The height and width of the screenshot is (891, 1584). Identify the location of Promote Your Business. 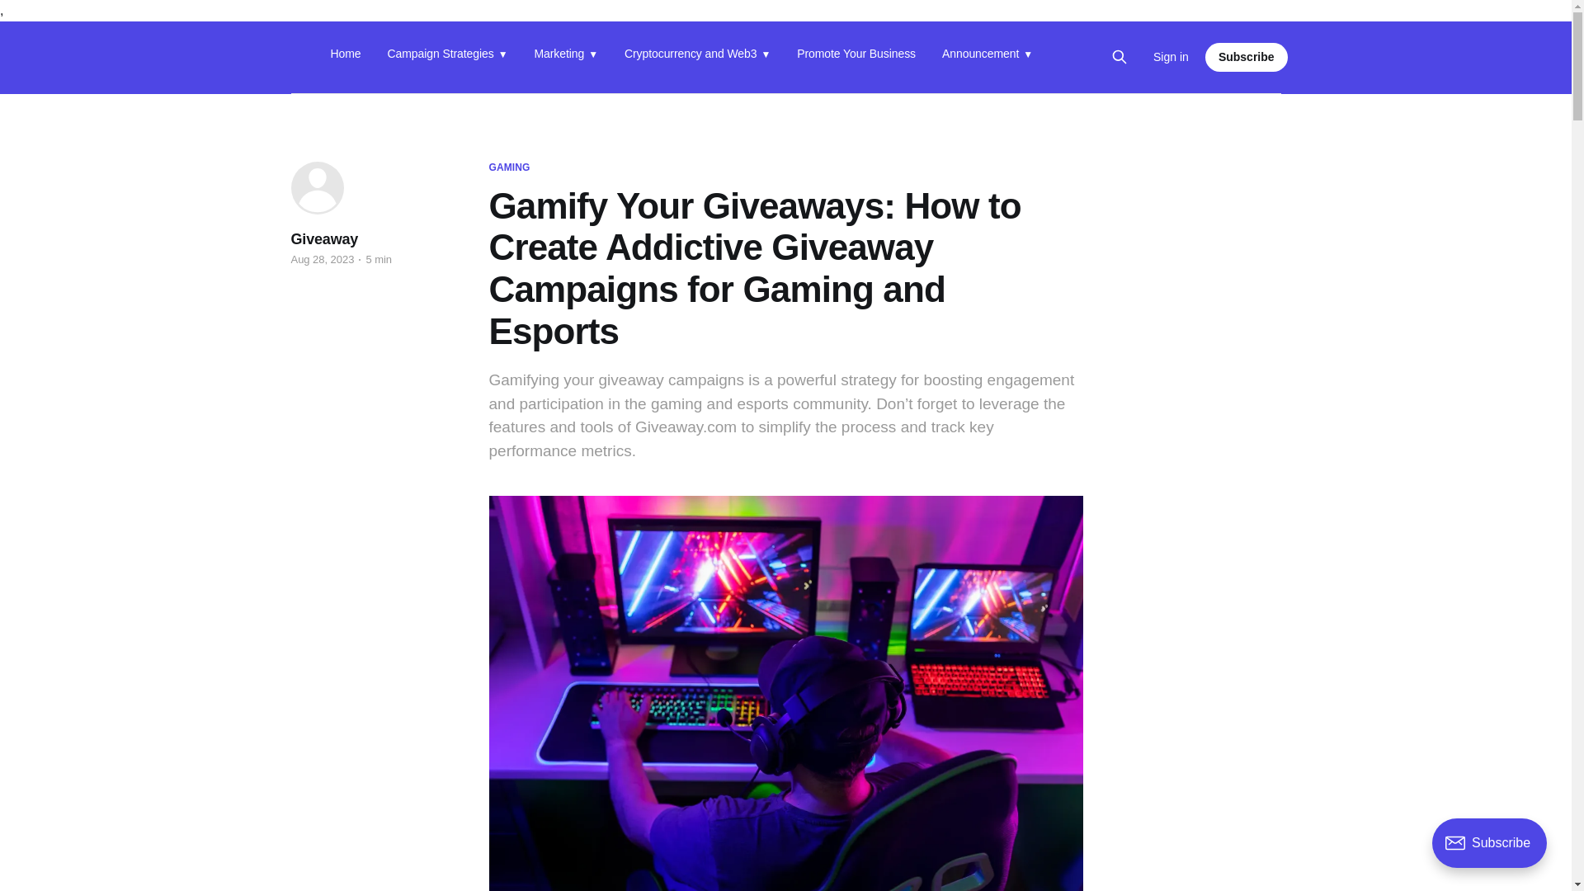
(856, 57).